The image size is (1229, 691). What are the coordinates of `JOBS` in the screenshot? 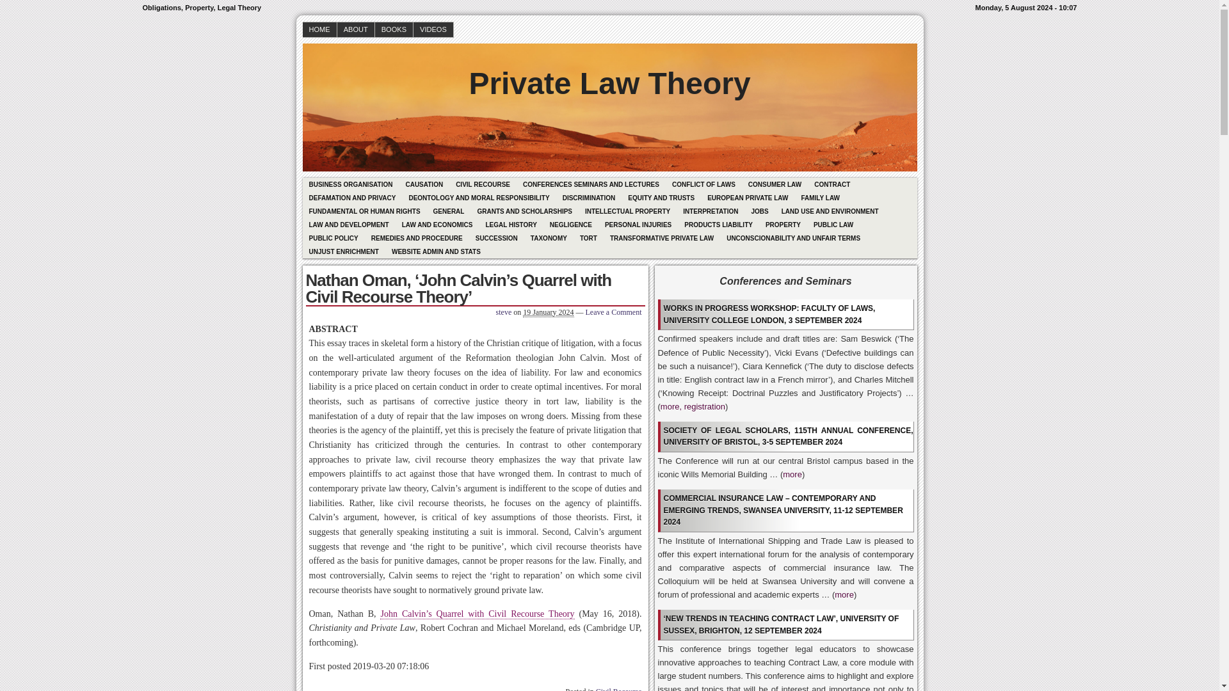 It's located at (759, 211).